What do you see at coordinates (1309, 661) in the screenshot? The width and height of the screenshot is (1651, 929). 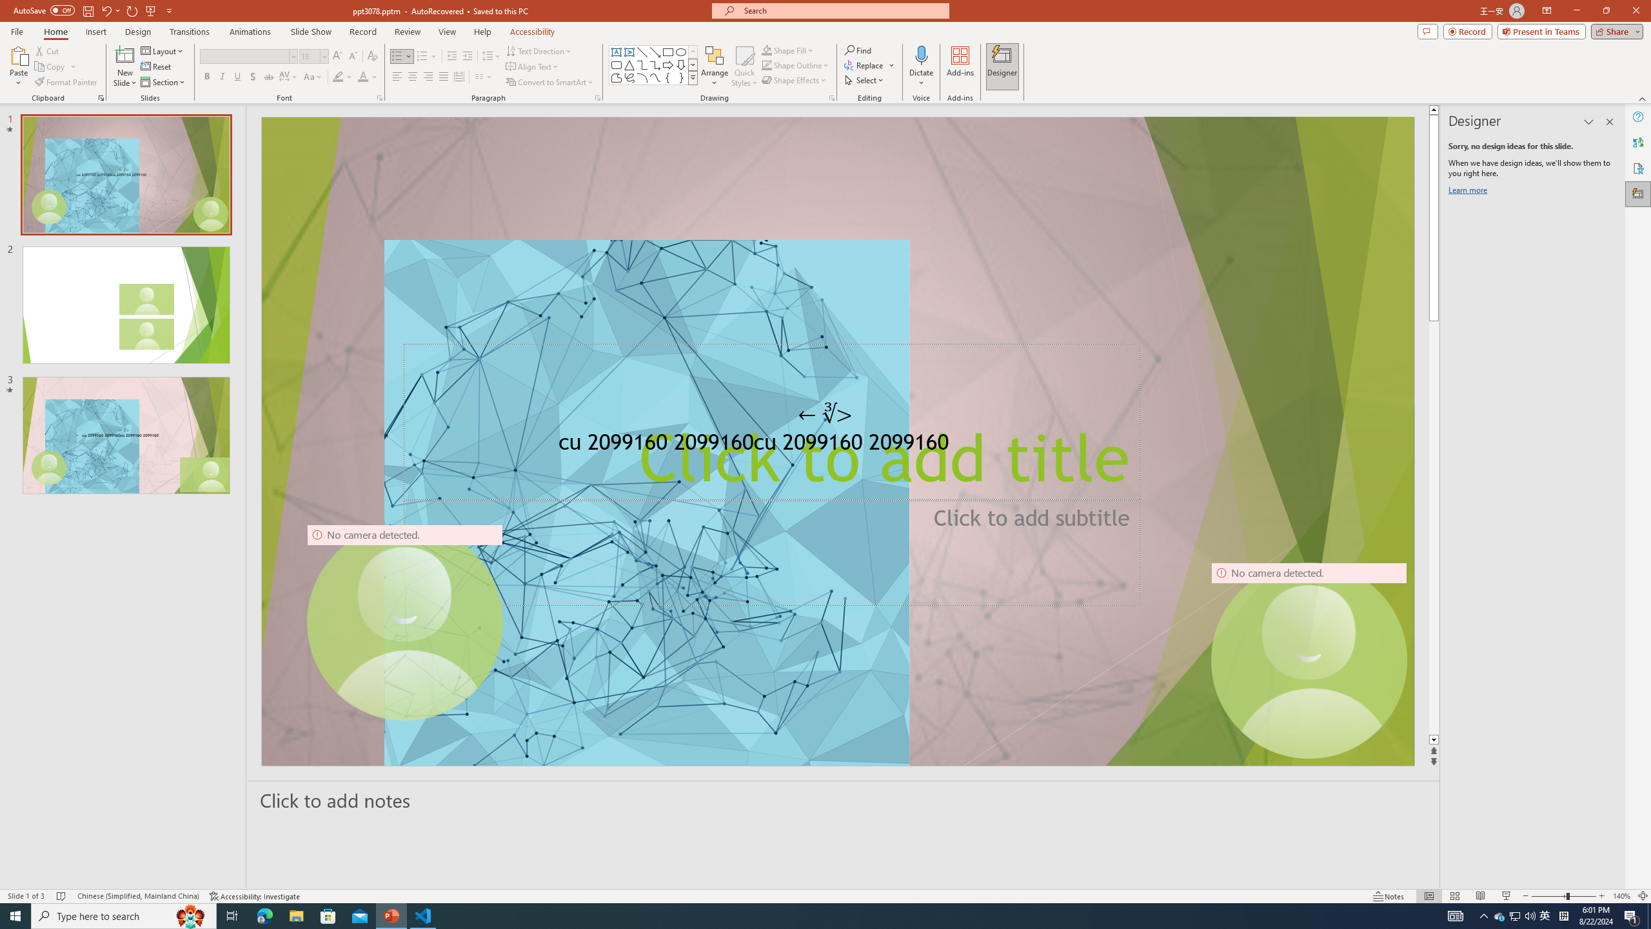 I see `Camera 16, No camera detected.` at bounding box center [1309, 661].